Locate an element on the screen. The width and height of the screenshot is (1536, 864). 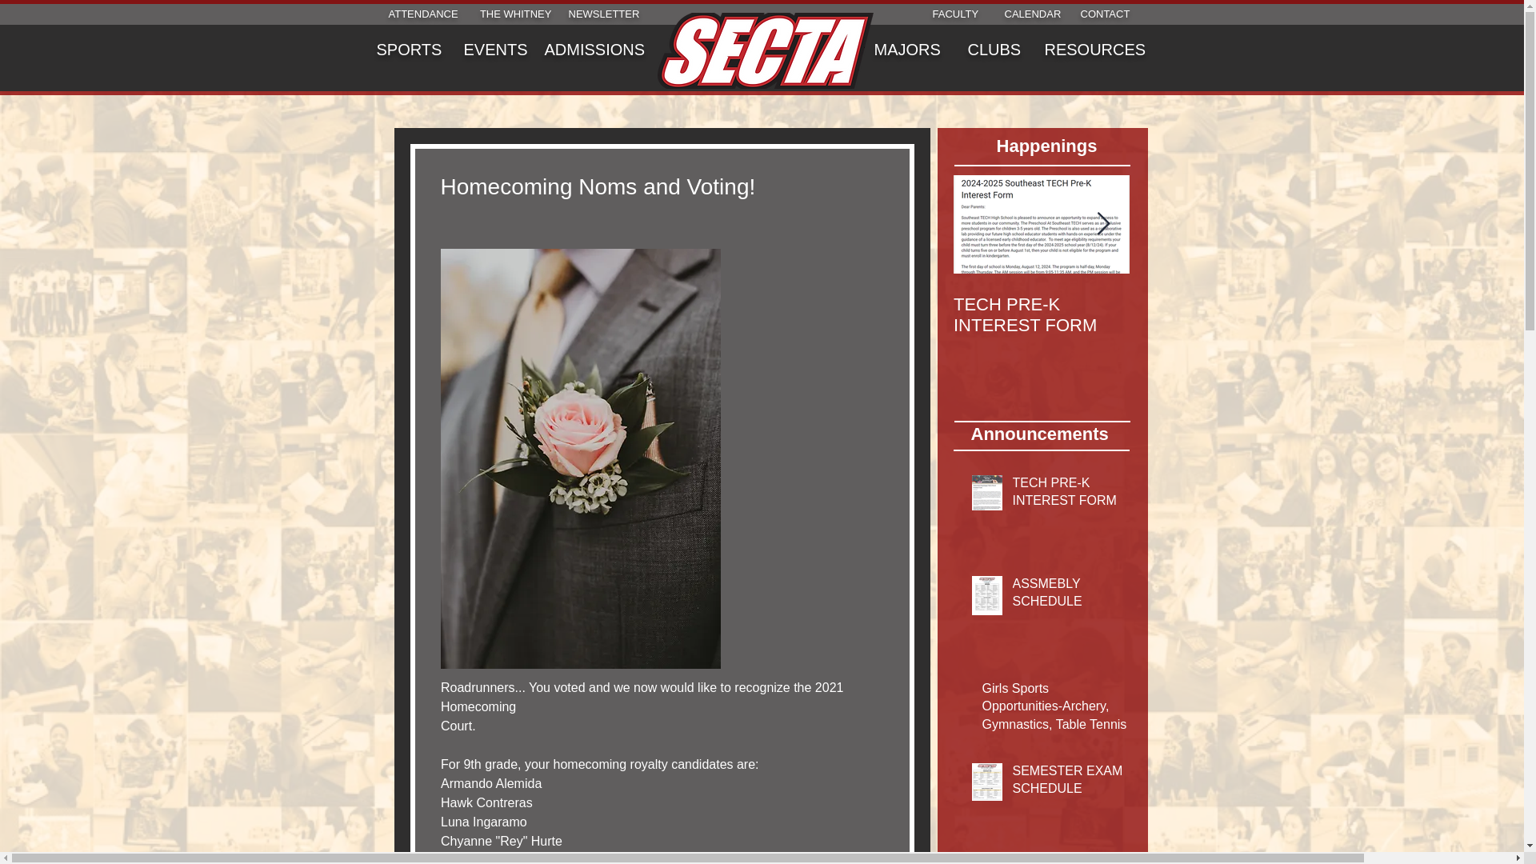
CALENDAR is located at coordinates (1032, 13).